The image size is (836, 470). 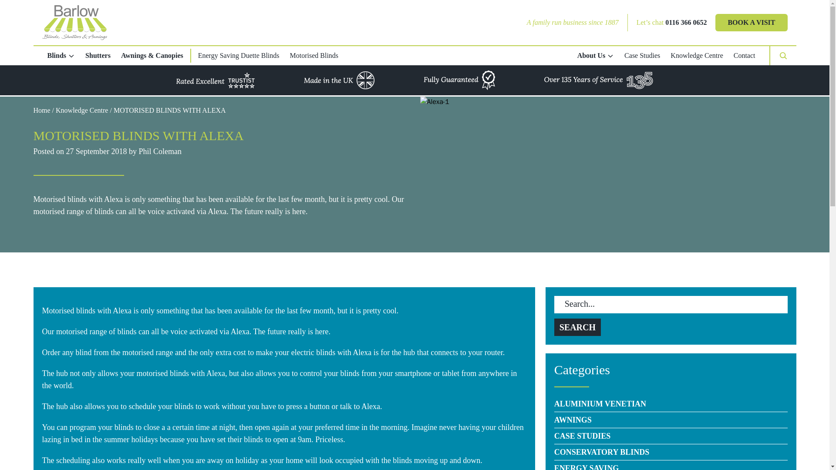 I want to click on Blinds, so click(x=61, y=55).